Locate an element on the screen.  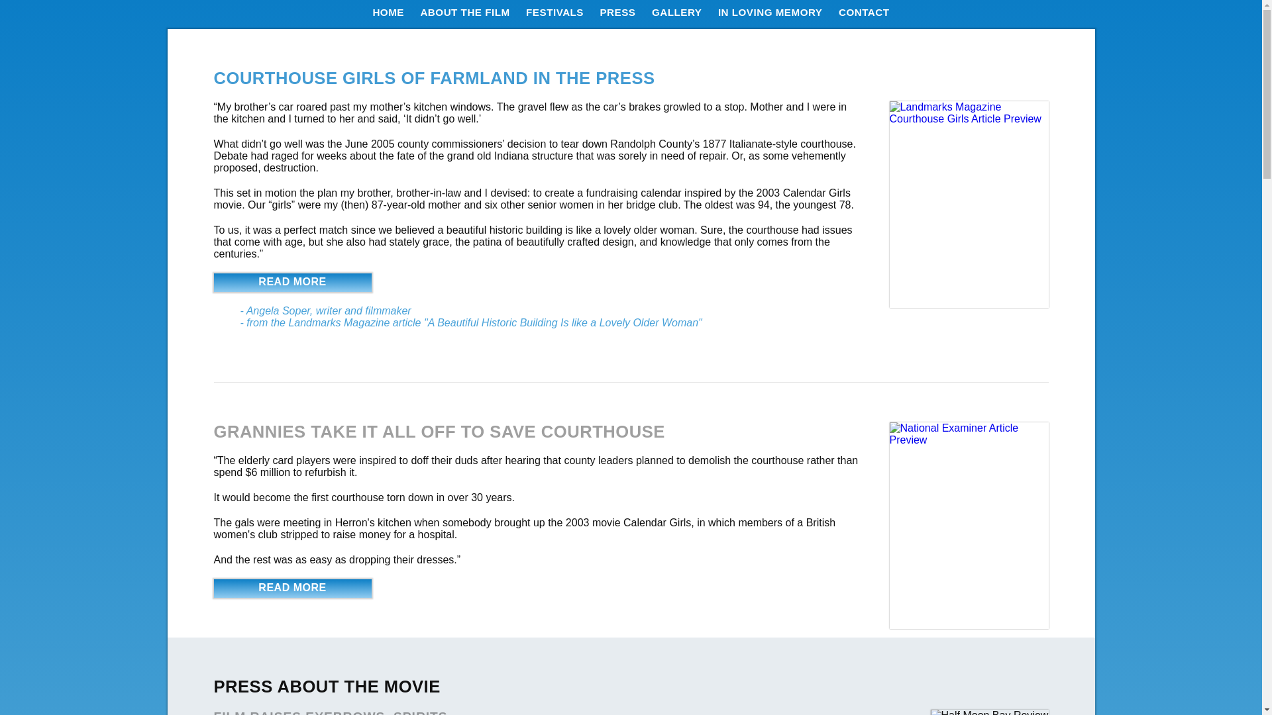
GALLERY is located at coordinates (676, 12).